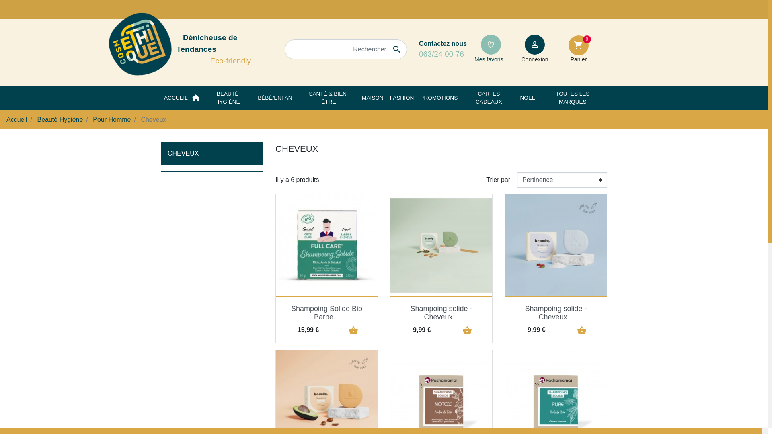 The width and height of the screenshot is (772, 434). What do you see at coordinates (439, 98) in the screenshot?
I see `PROMOTIONS` at bounding box center [439, 98].